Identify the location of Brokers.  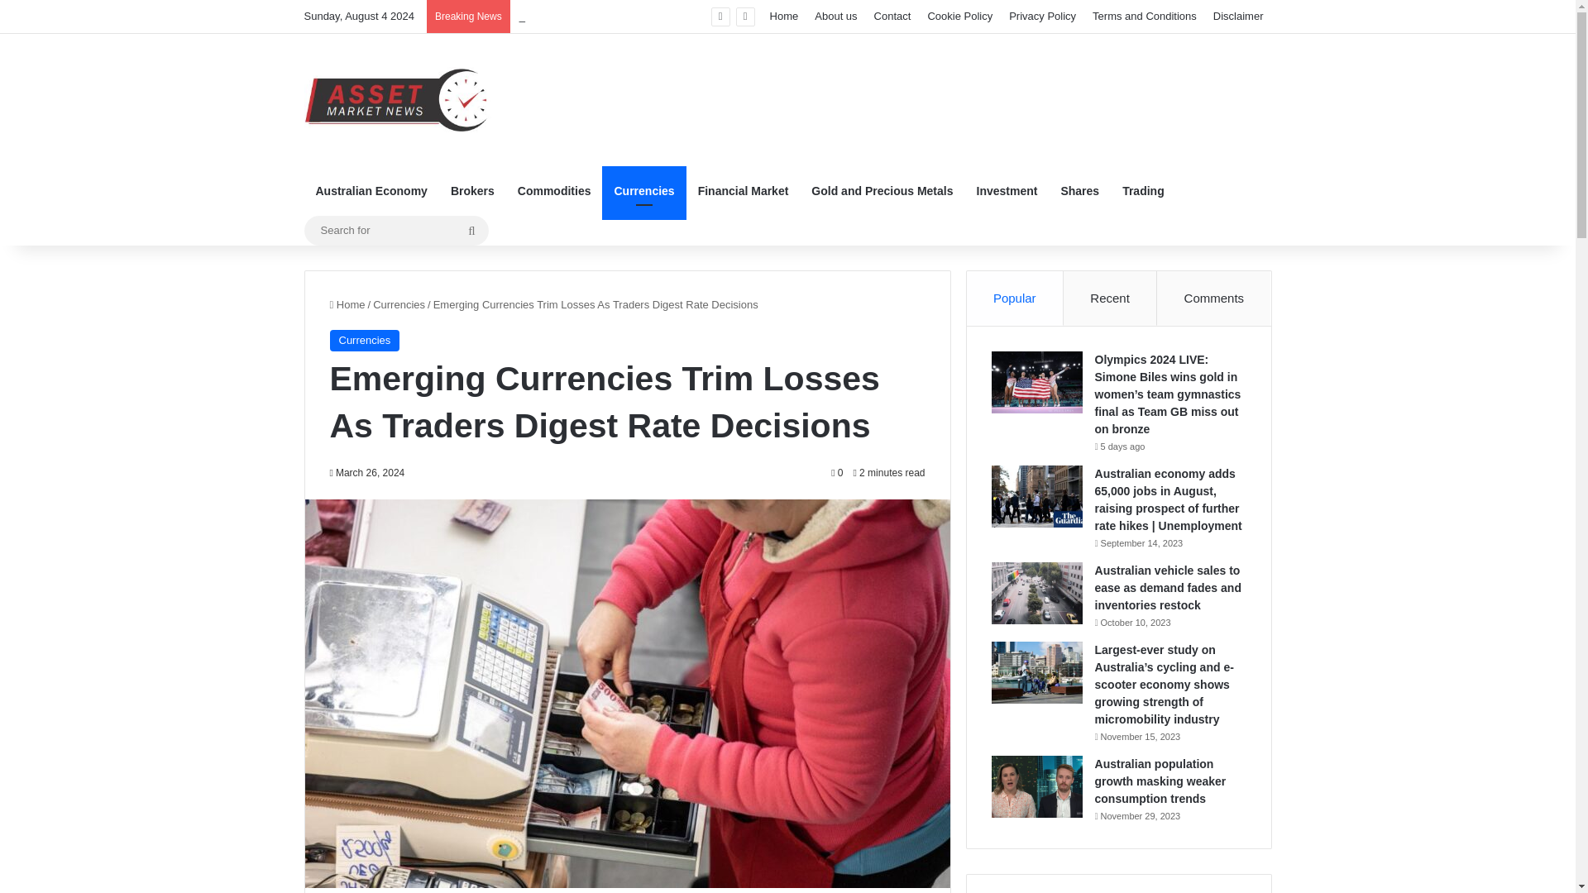
(473, 190).